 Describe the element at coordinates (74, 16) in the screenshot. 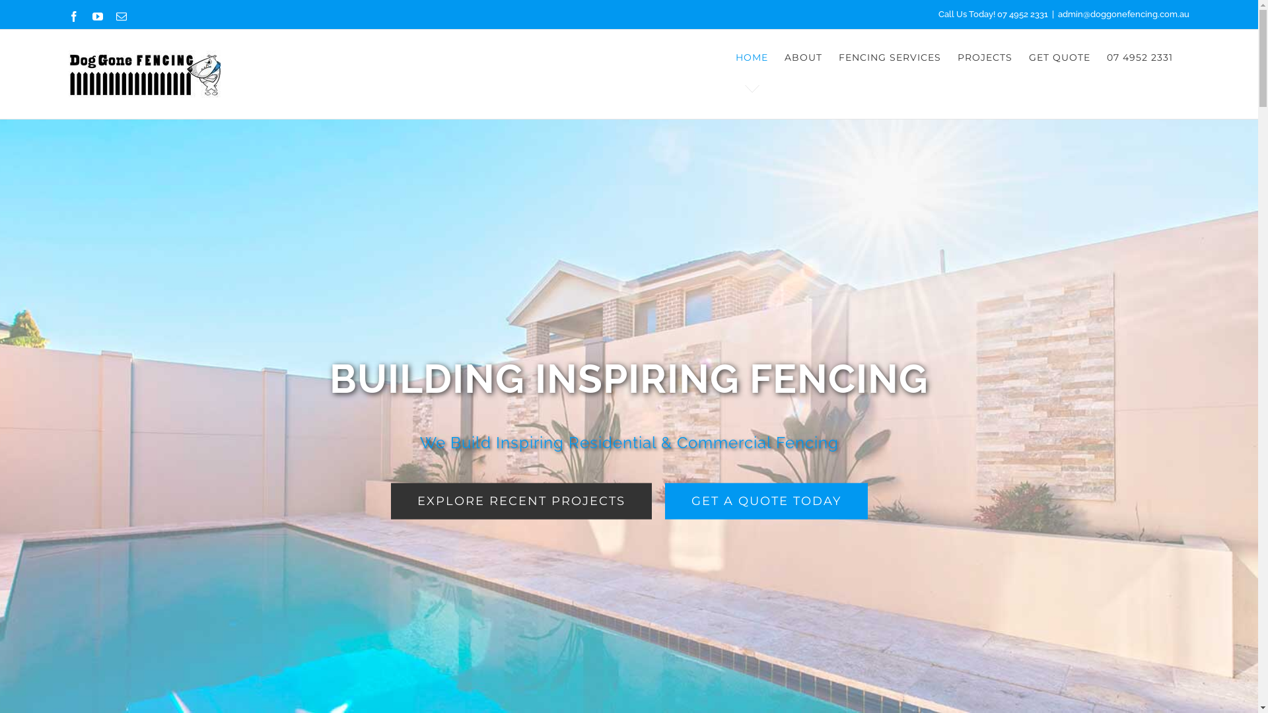

I see `Facebook` at that location.